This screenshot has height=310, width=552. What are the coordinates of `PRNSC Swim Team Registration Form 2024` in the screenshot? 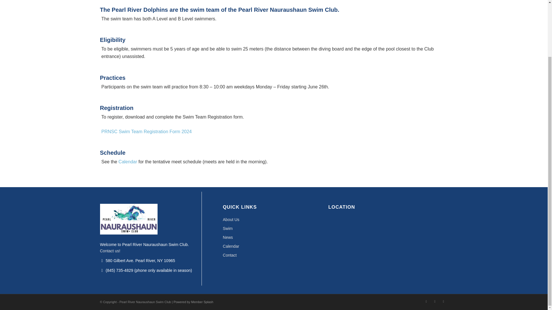 It's located at (146, 131).